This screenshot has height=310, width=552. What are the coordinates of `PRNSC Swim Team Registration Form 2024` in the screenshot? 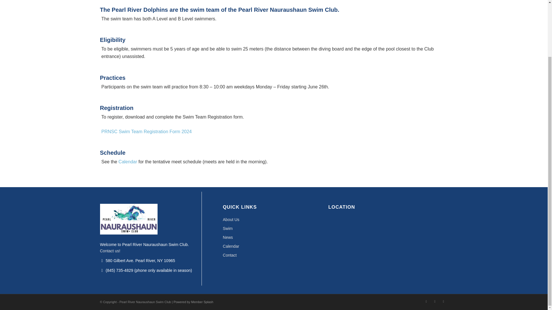 It's located at (146, 131).